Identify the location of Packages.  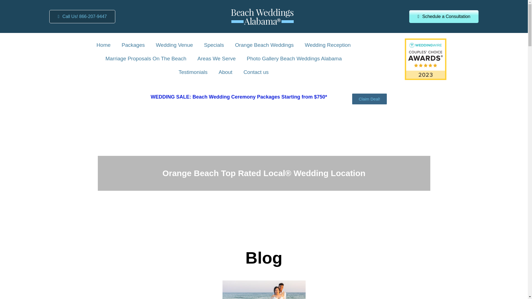
(133, 45).